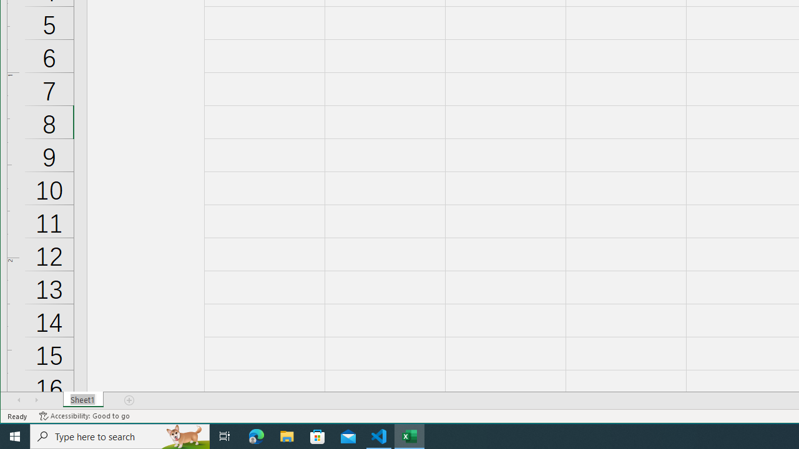 This screenshot has height=449, width=799. I want to click on Visual Studio Code - 1 running window, so click(379, 437).